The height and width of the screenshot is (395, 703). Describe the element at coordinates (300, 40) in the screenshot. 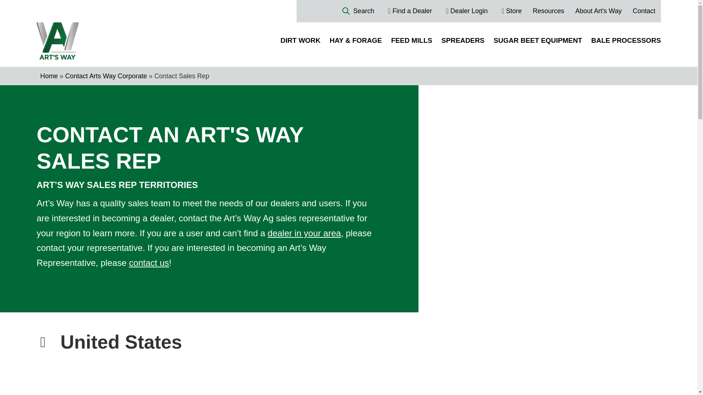

I see `DIRT WORK` at that location.